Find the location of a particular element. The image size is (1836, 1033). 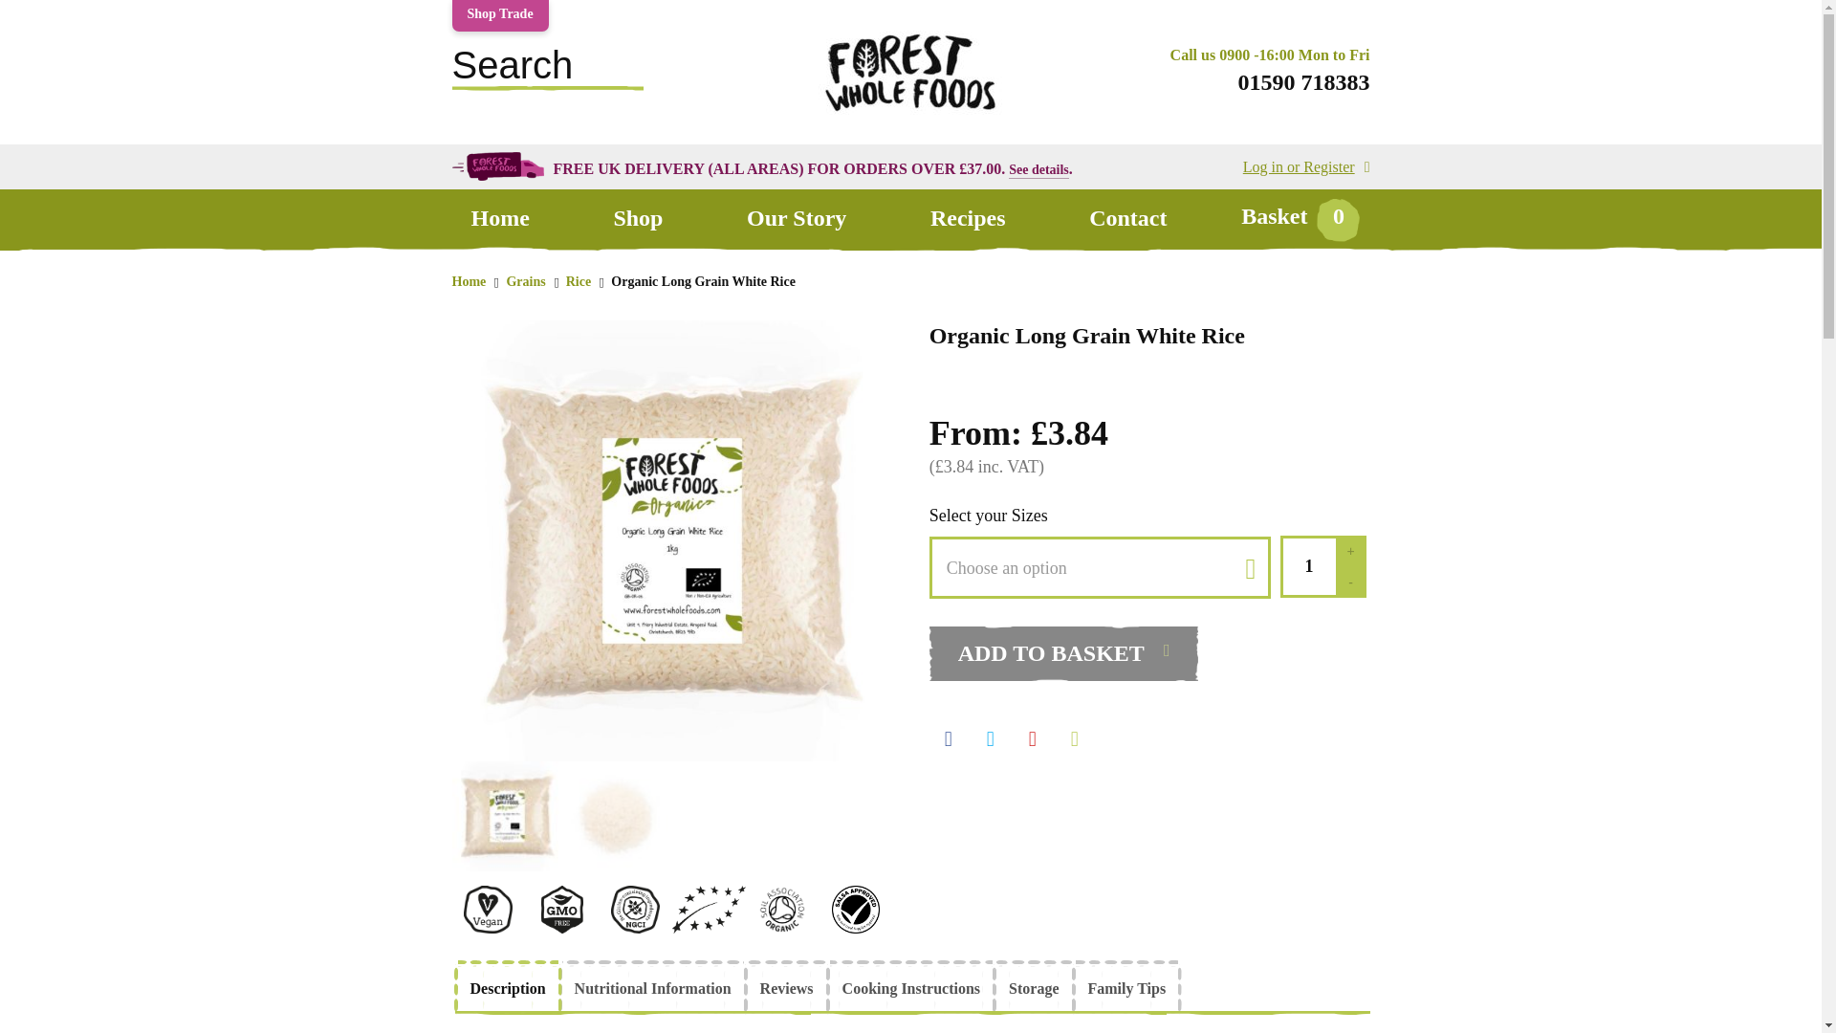

See details is located at coordinates (1038, 168).